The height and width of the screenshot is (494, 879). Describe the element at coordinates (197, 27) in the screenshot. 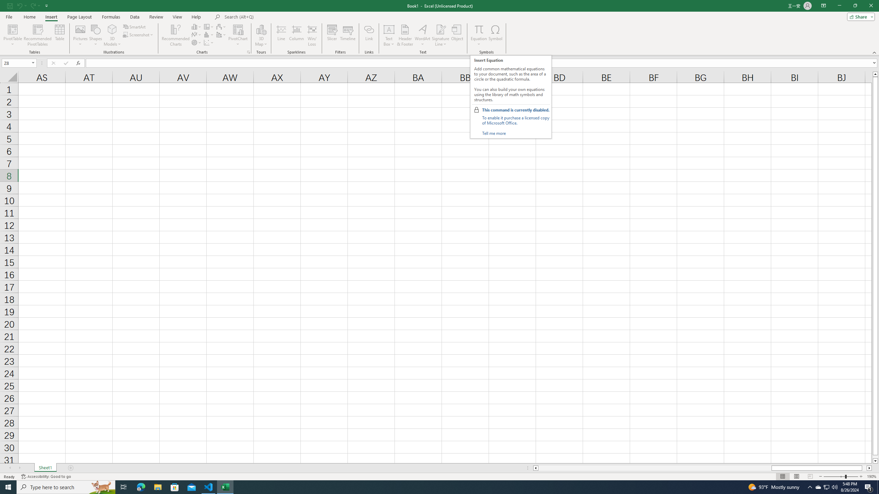

I see `Insert Column or Bar Chart` at that location.